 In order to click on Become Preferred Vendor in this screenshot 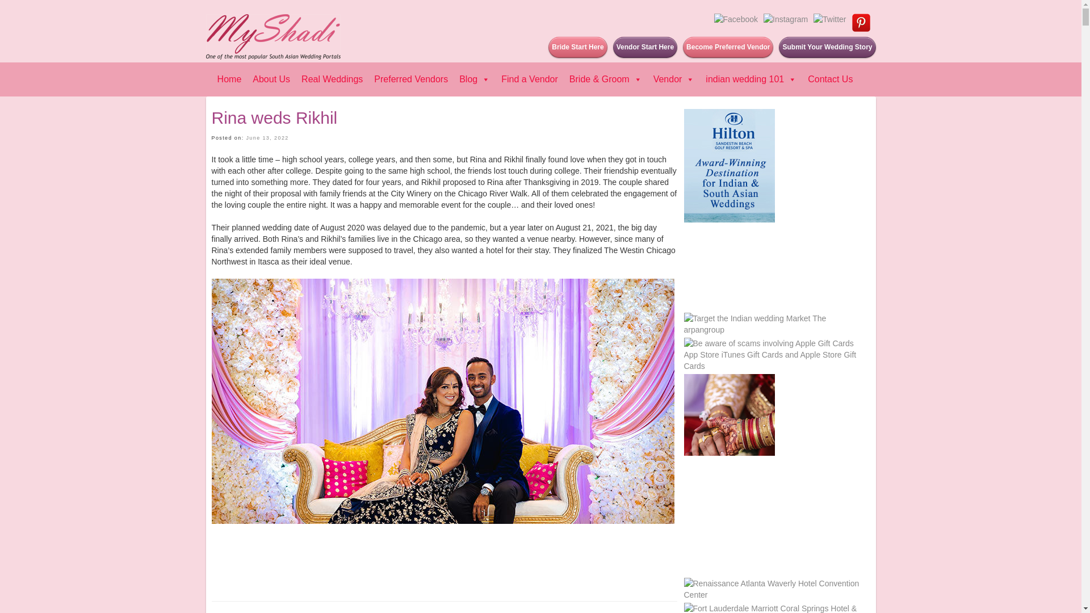, I will do `click(728, 47)`.